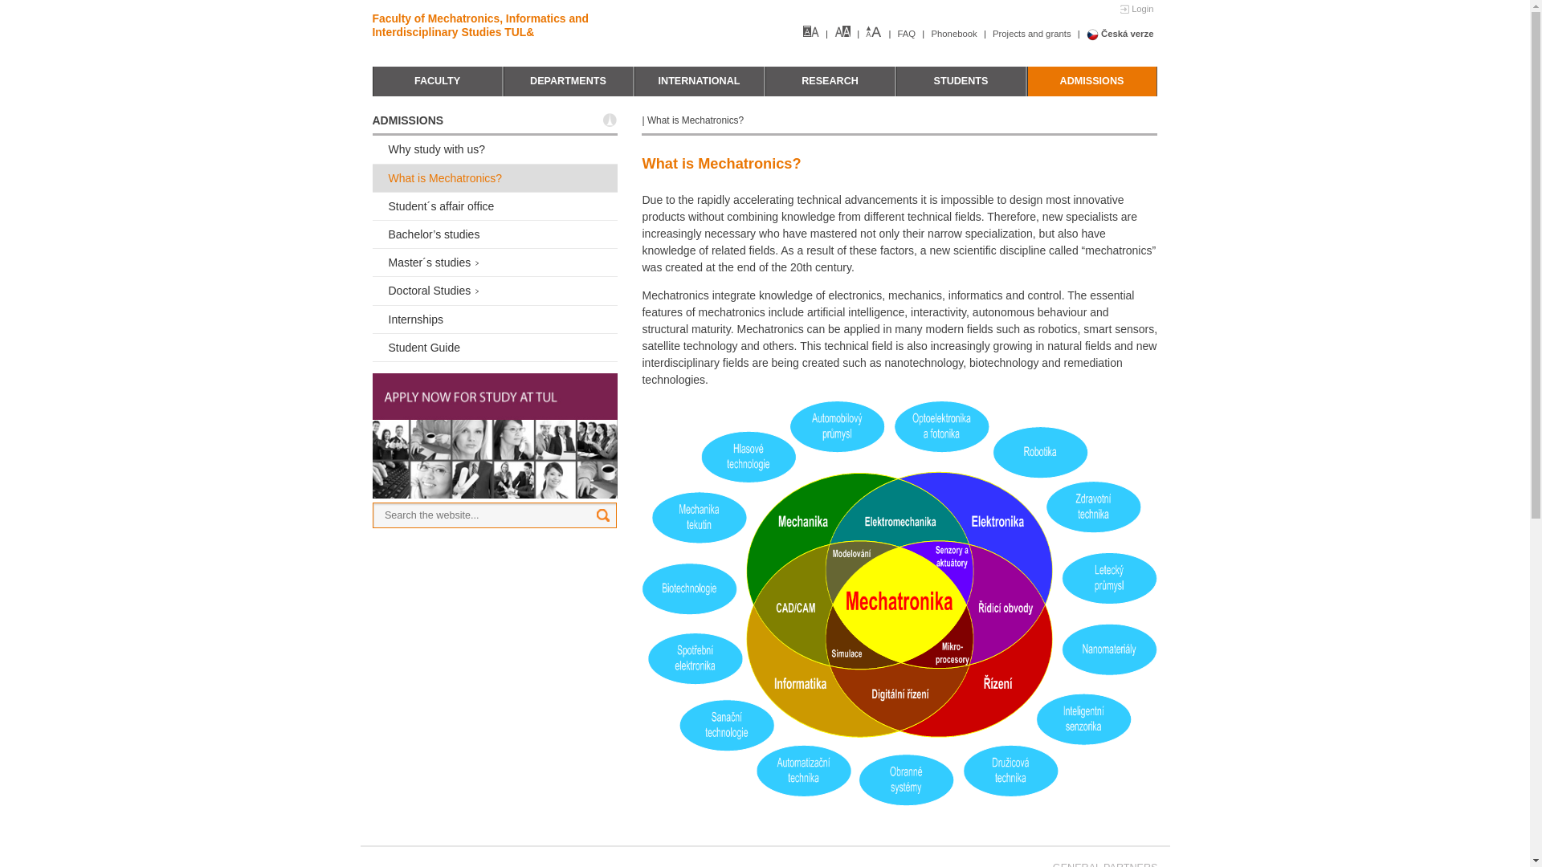  What do you see at coordinates (954, 33) in the screenshot?
I see `Phonebook` at bounding box center [954, 33].